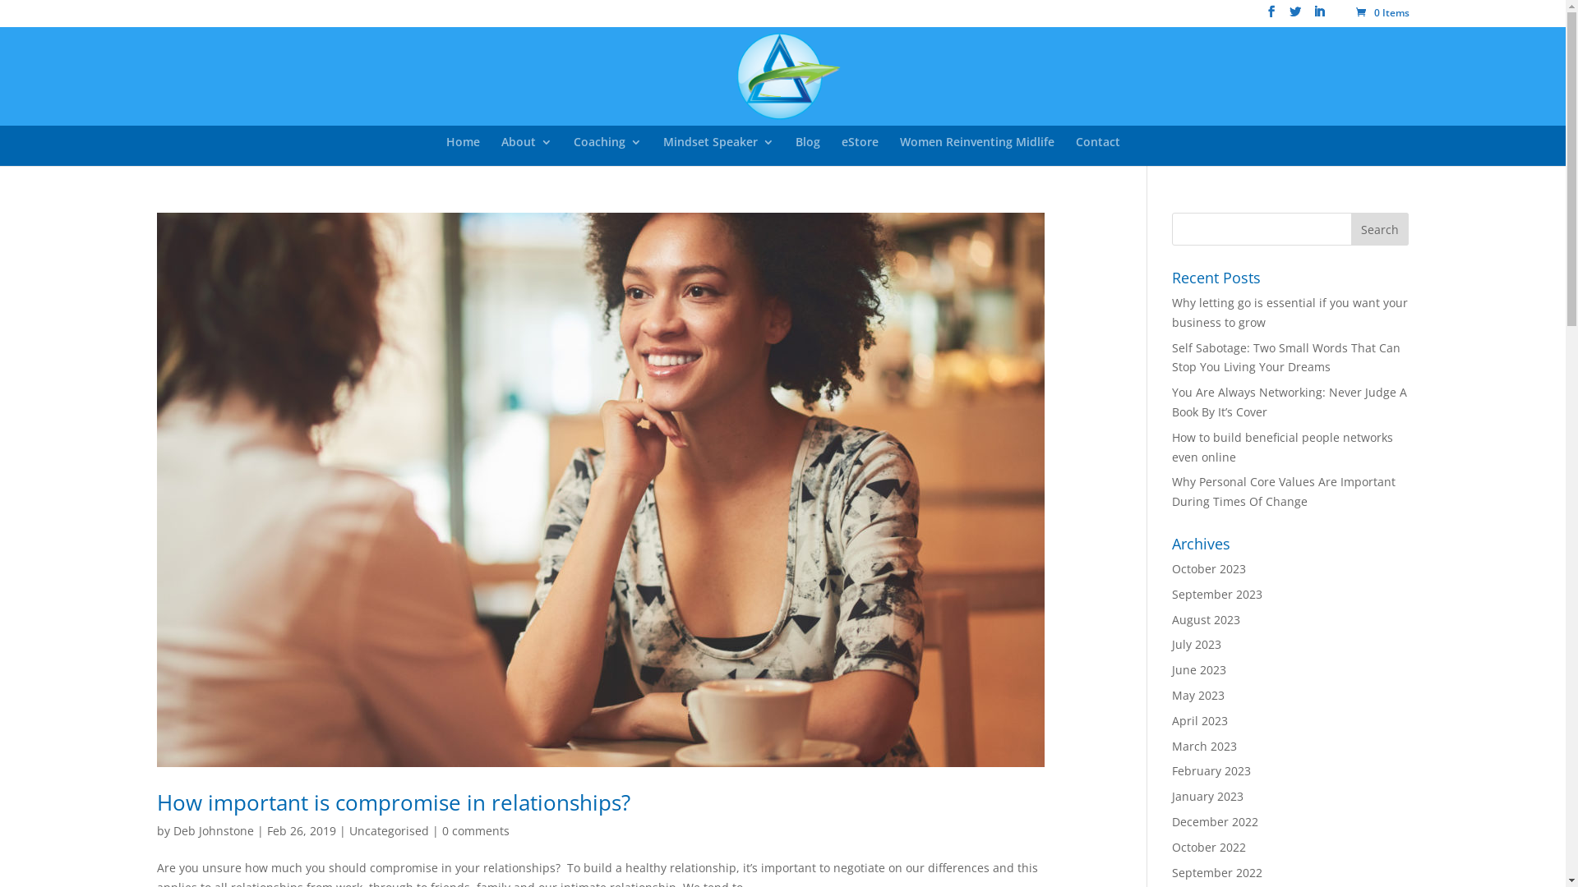 This screenshot has height=887, width=1578. Describe the element at coordinates (1211, 770) in the screenshot. I see `February 2023` at that location.